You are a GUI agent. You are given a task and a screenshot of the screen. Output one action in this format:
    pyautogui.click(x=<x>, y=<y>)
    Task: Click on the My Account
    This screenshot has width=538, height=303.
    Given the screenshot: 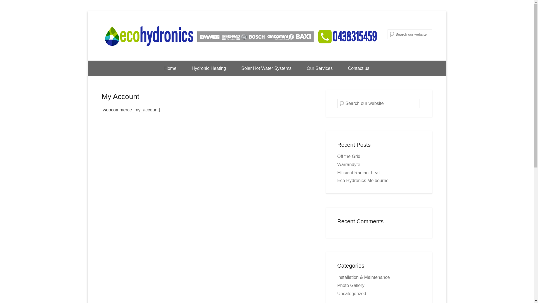 What is the action you would take?
    pyautogui.click(x=120, y=97)
    